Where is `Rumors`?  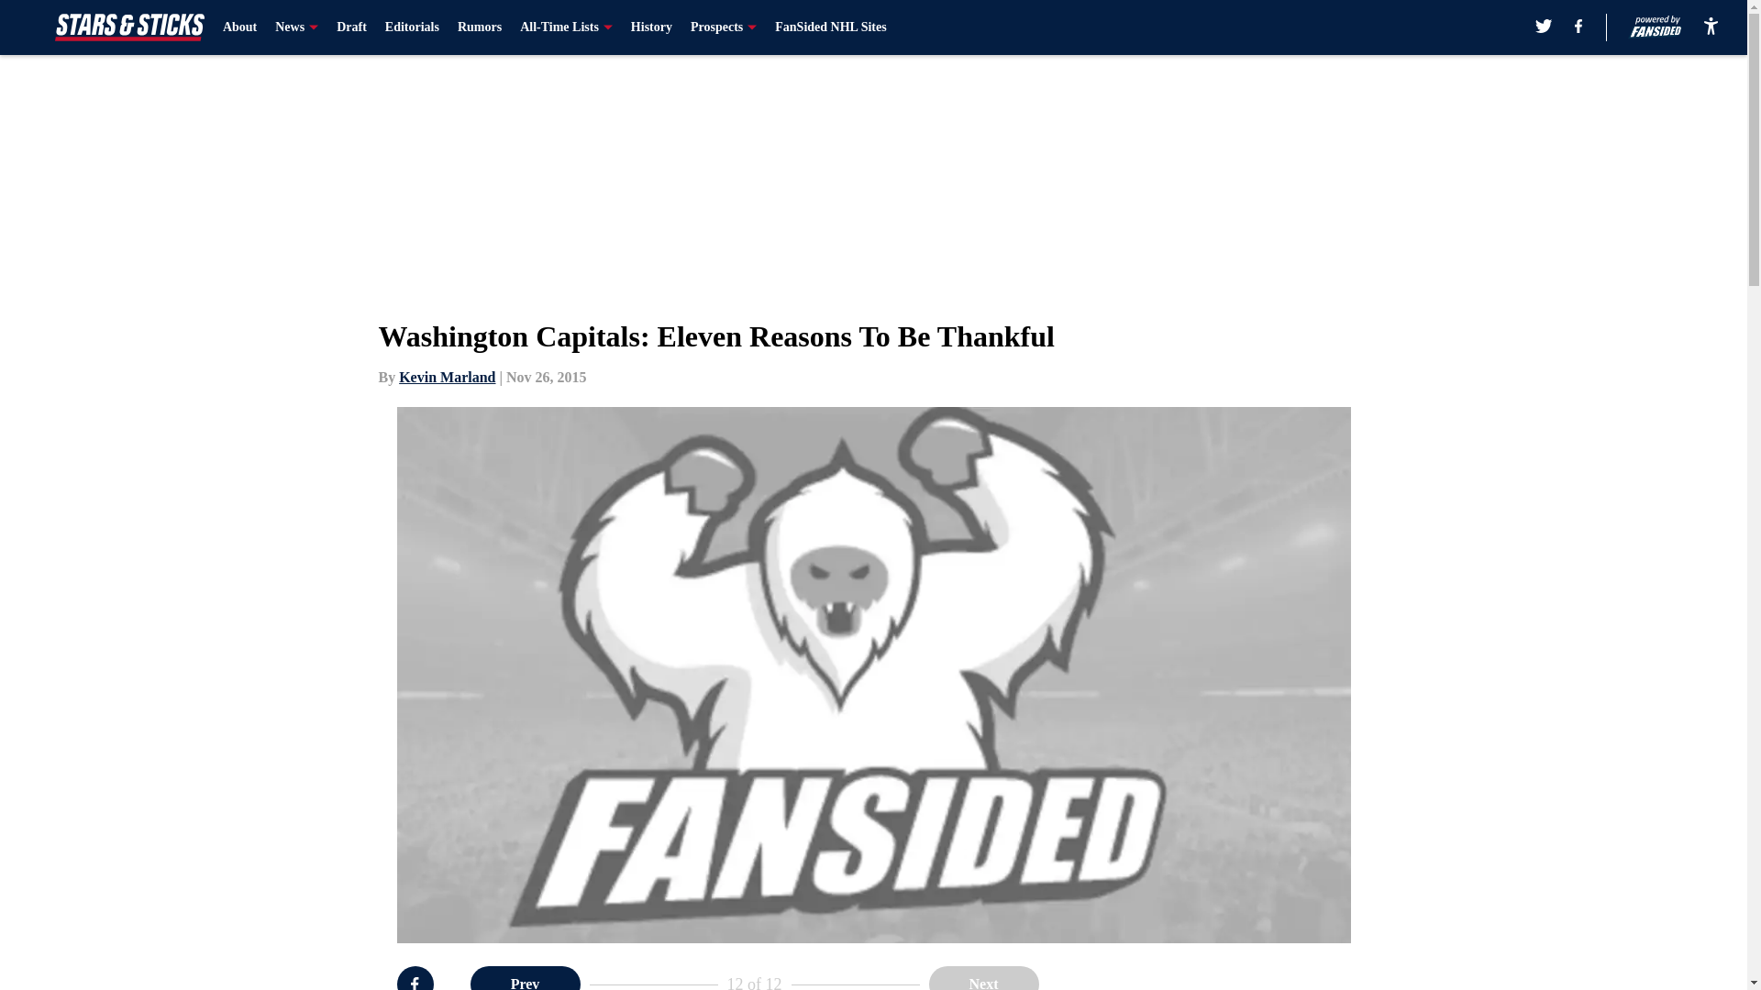 Rumors is located at coordinates (480, 27).